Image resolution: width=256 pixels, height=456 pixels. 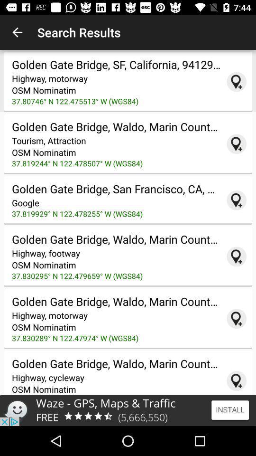 I want to click on add this location, so click(x=237, y=144).